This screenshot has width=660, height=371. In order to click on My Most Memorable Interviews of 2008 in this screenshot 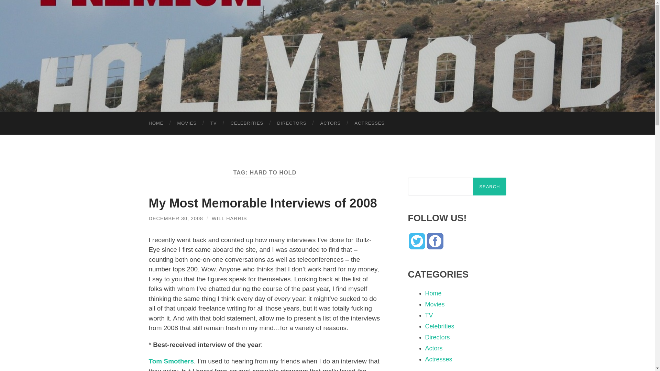, I will do `click(263, 203)`.